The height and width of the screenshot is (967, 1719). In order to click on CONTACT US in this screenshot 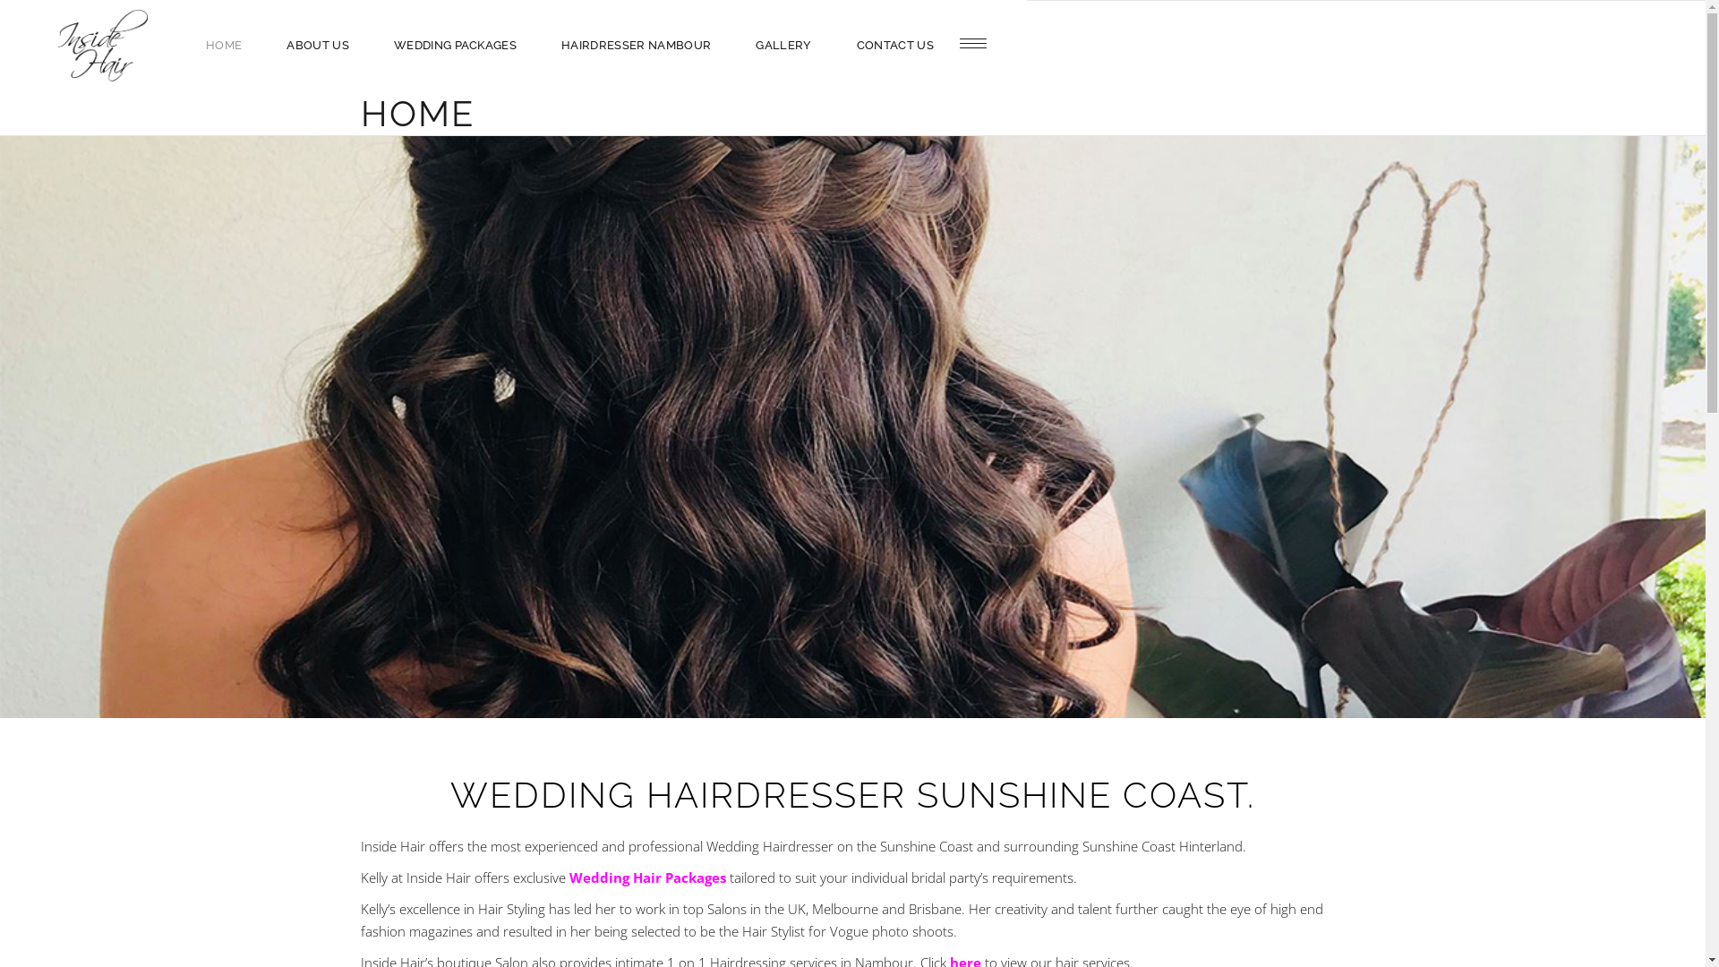, I will do `click(895, 45)`.